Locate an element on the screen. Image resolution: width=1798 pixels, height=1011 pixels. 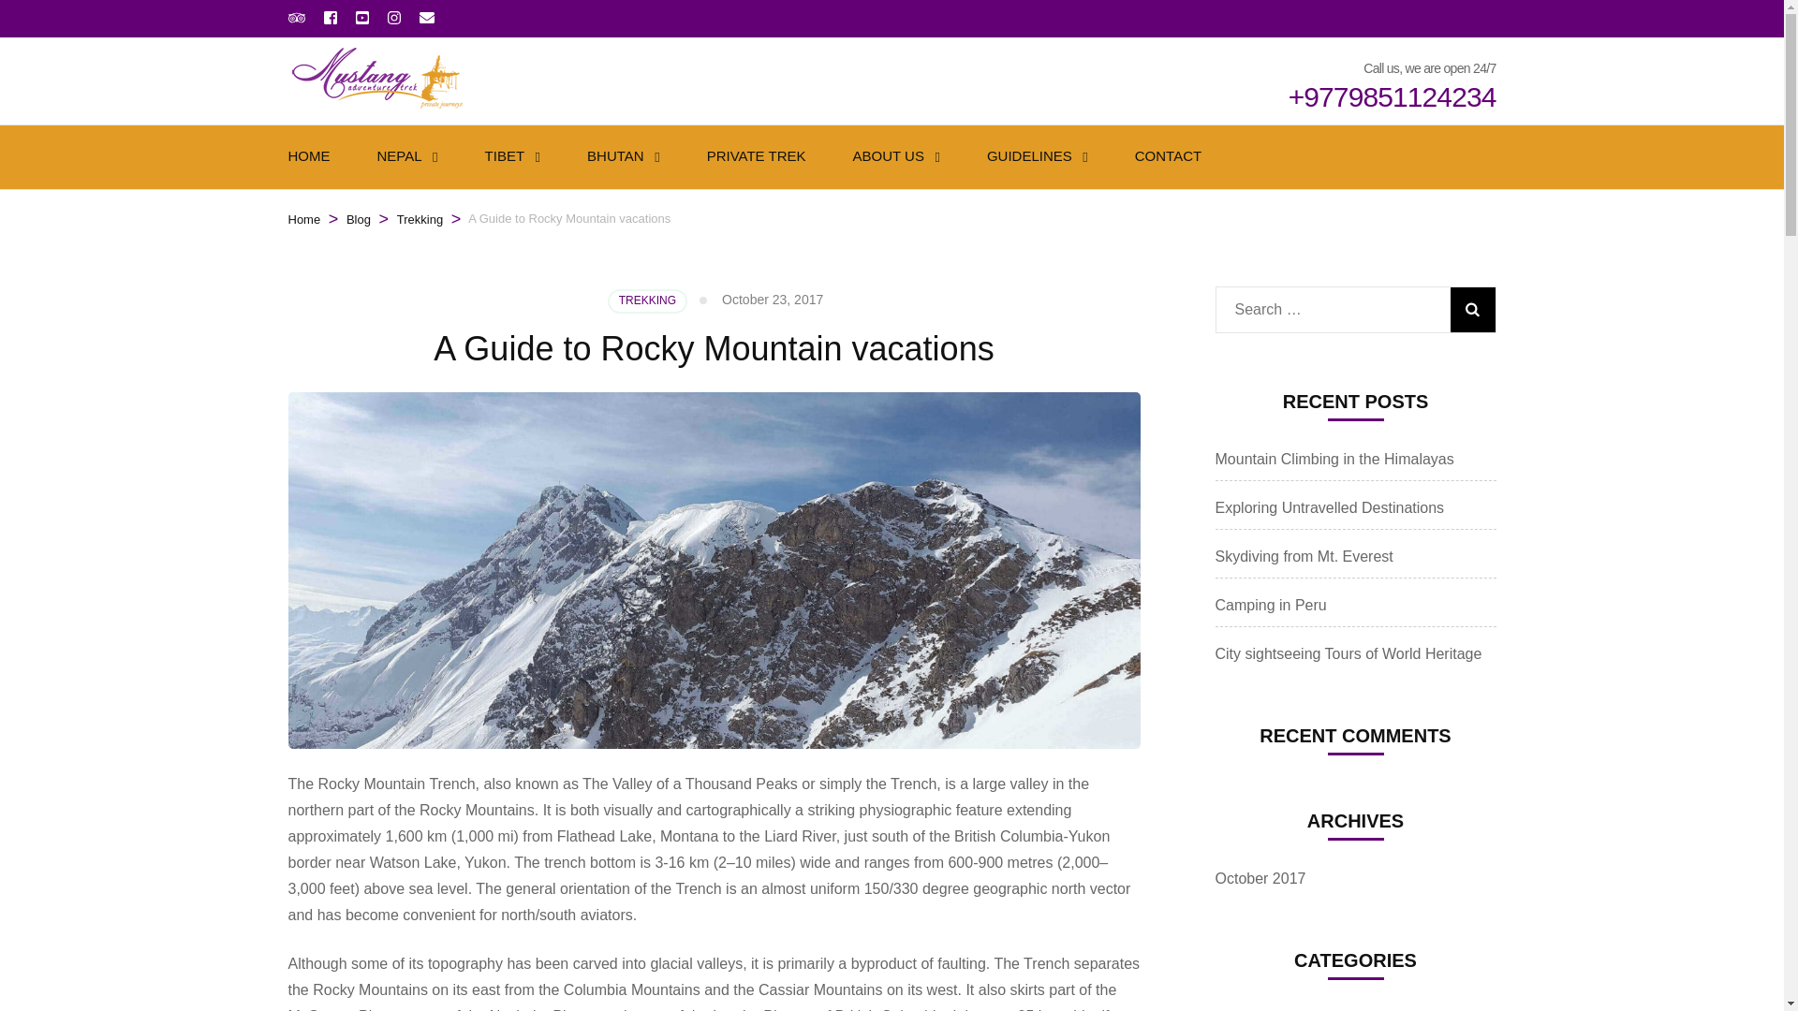
ABOUT US is located at coordinates (888, 156).